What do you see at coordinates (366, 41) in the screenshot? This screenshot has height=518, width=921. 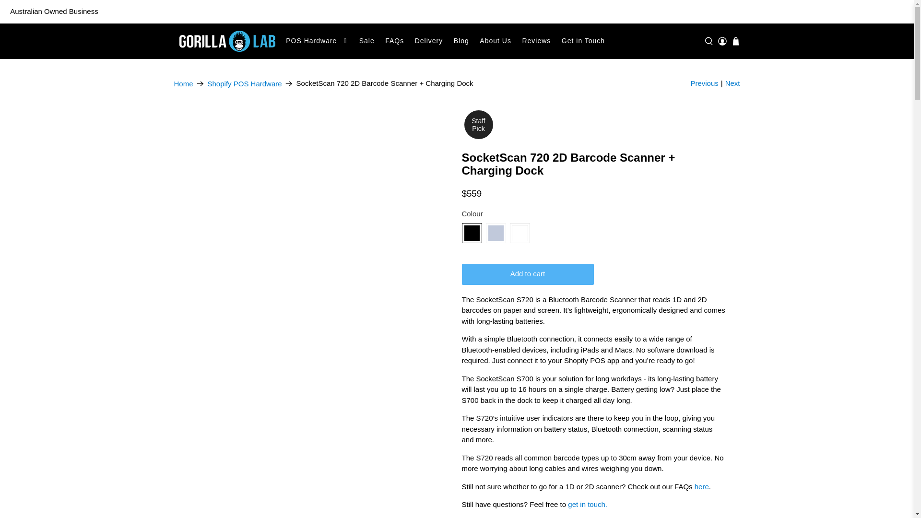 I see `Sale` at bounding box center [366, 41].